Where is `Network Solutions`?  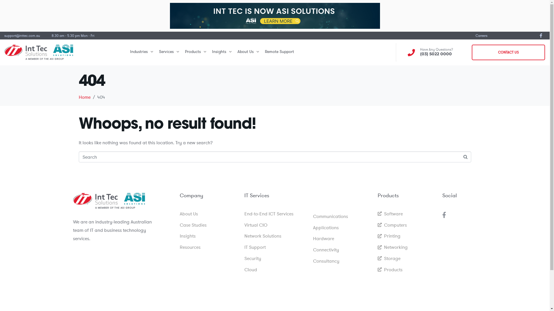 Network Solutions is located at coordinates (276, 236).